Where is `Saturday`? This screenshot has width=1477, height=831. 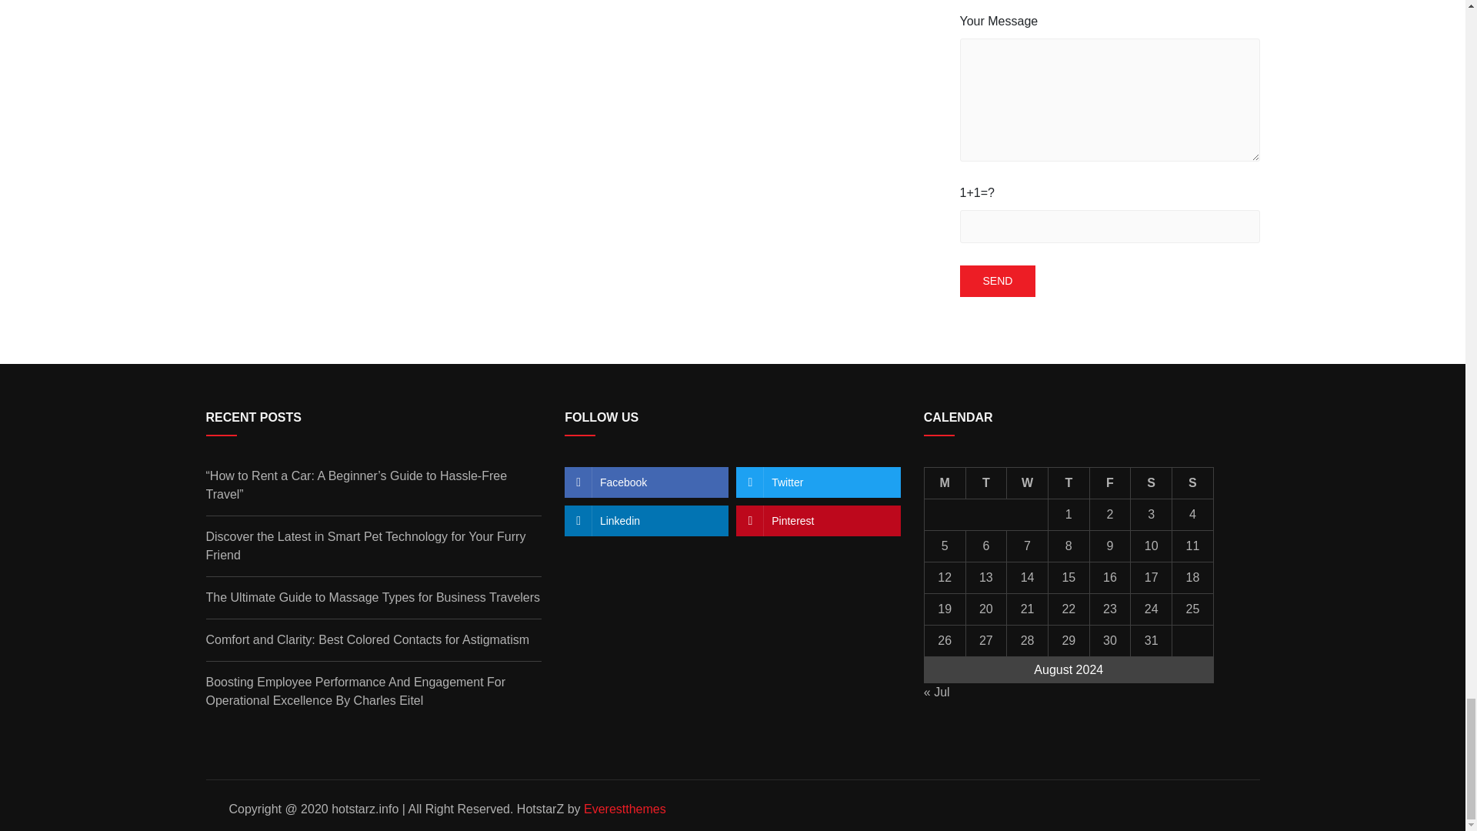
Saturday is located at coordinates (1152, 483).